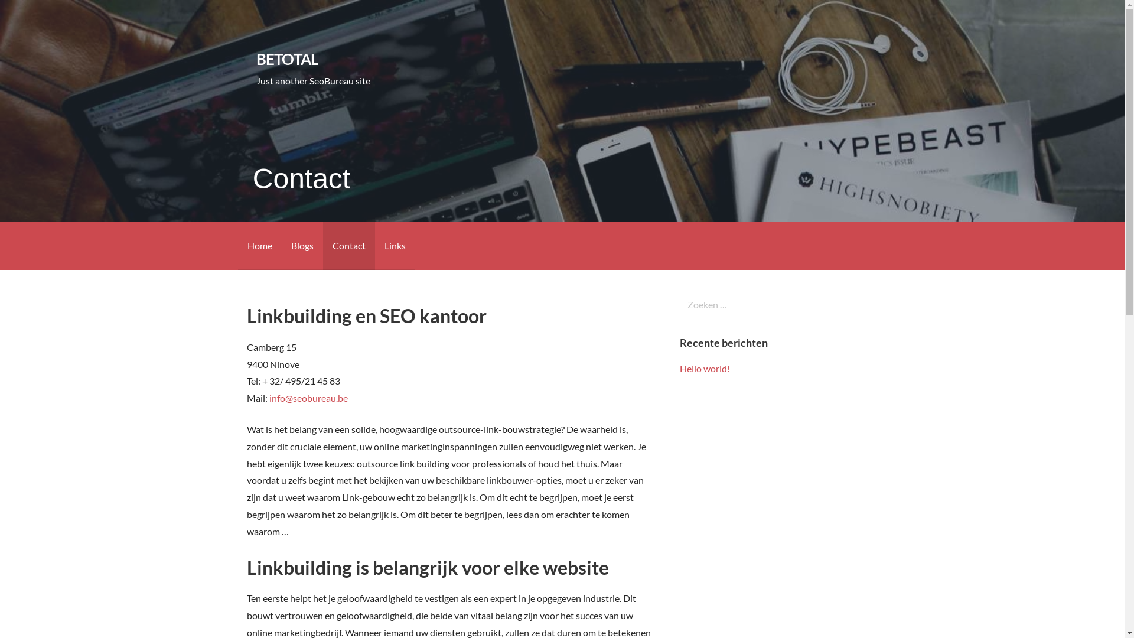 The image size is (1134, 638). What do you see at coordinates (302, 246) in the screenshot?
I see `Blogs` at bounding box center [302, 246].